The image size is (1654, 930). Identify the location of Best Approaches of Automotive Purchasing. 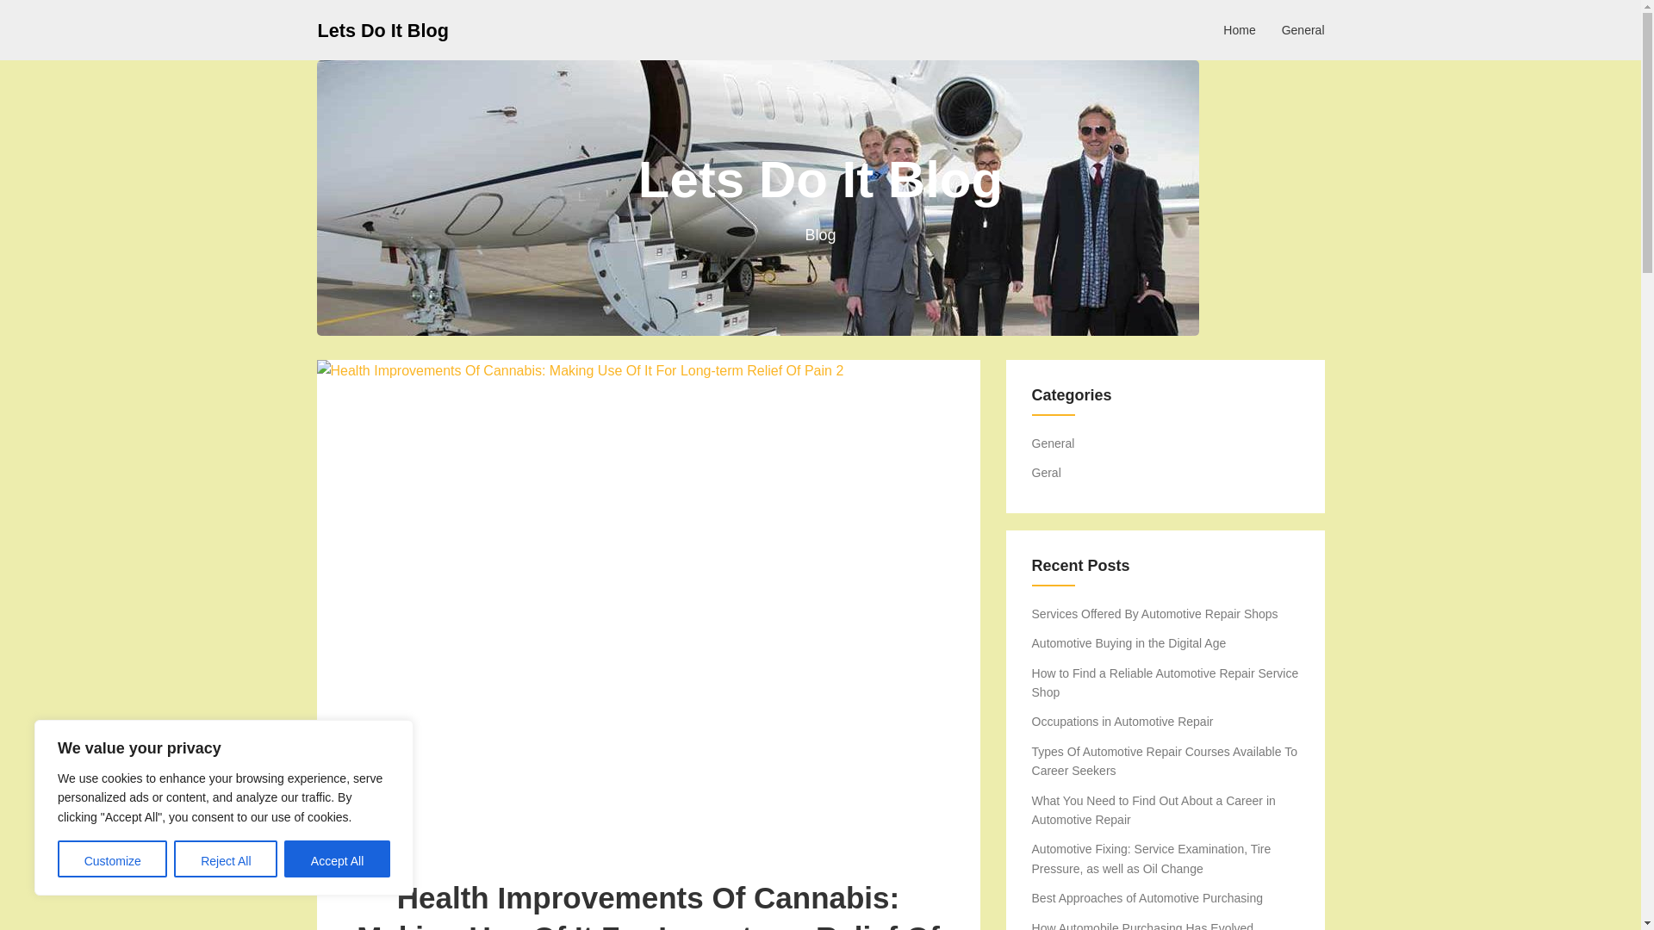
(1147, 897).